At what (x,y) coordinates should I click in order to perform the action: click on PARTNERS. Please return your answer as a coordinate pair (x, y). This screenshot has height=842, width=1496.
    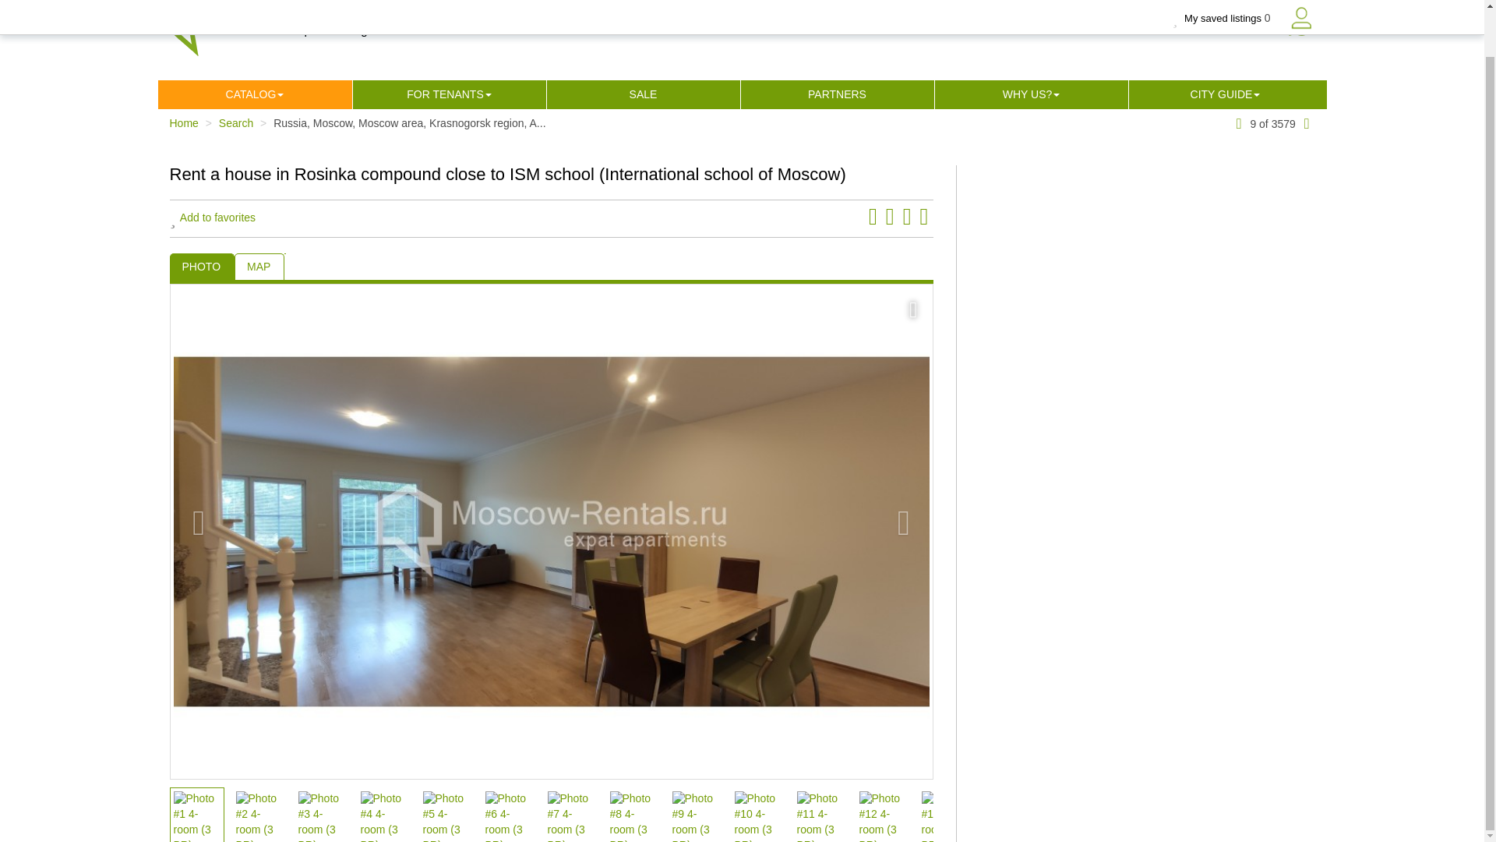
    Looking at the image, I should click on (837, 94).